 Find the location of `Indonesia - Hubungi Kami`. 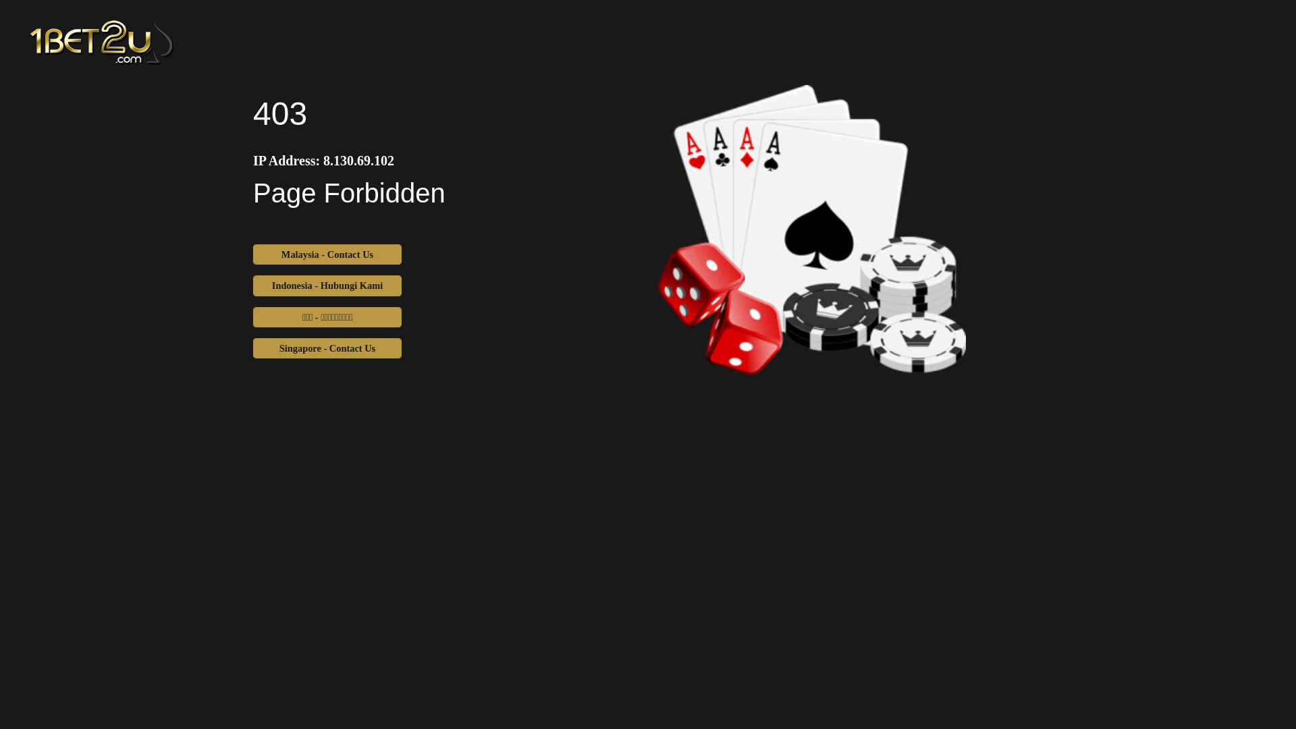

Indonesia - Hubungi Kami is located at coordinates (327, 286).